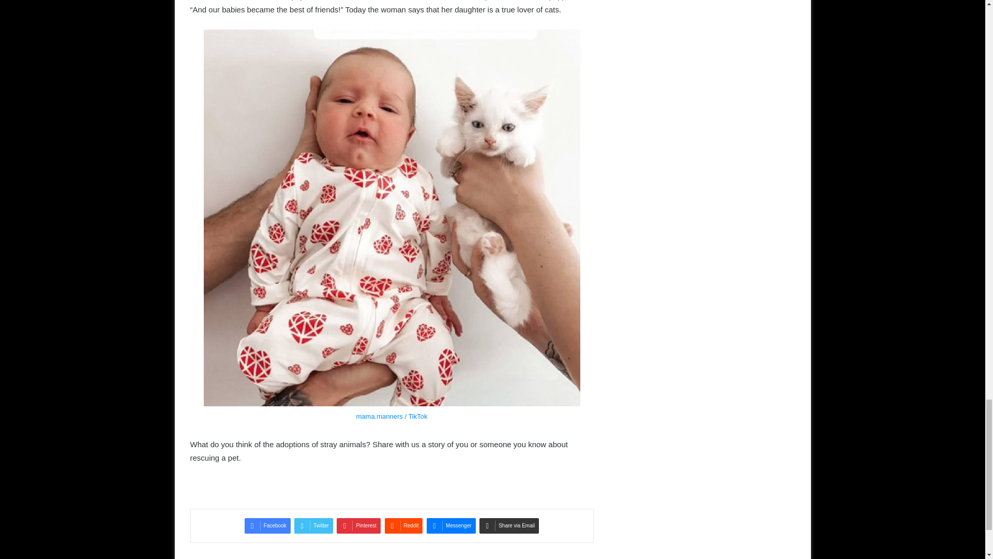 The image size is (993, 559). Describe the element at coordinates (267, 526) in the screenshot. I see `Facebook` at that location.